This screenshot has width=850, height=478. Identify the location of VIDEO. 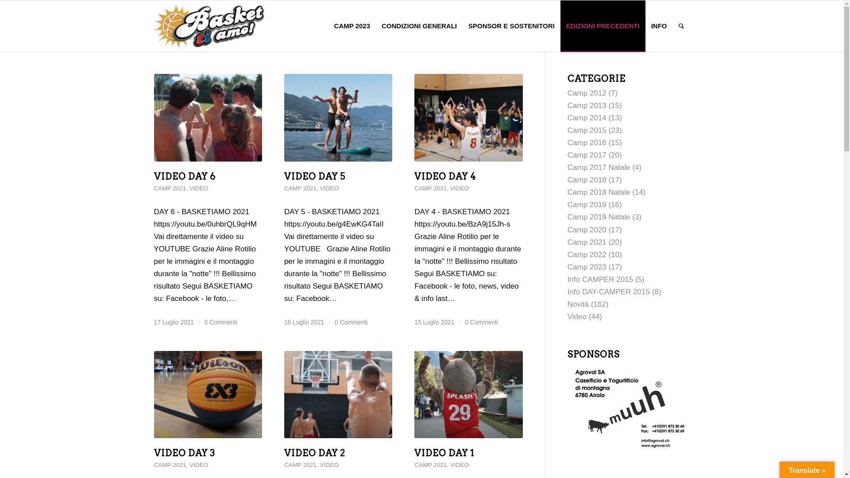
(329, 189).